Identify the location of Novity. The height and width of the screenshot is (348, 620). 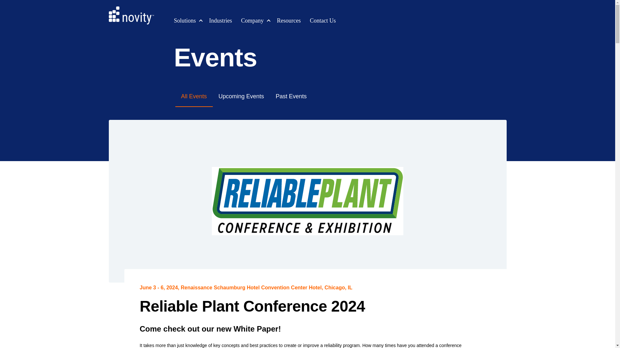
(131, 15).